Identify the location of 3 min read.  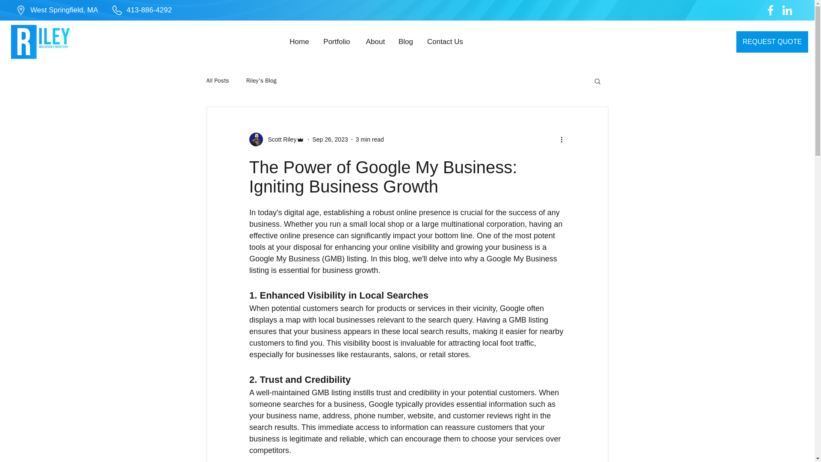
(369, 139).